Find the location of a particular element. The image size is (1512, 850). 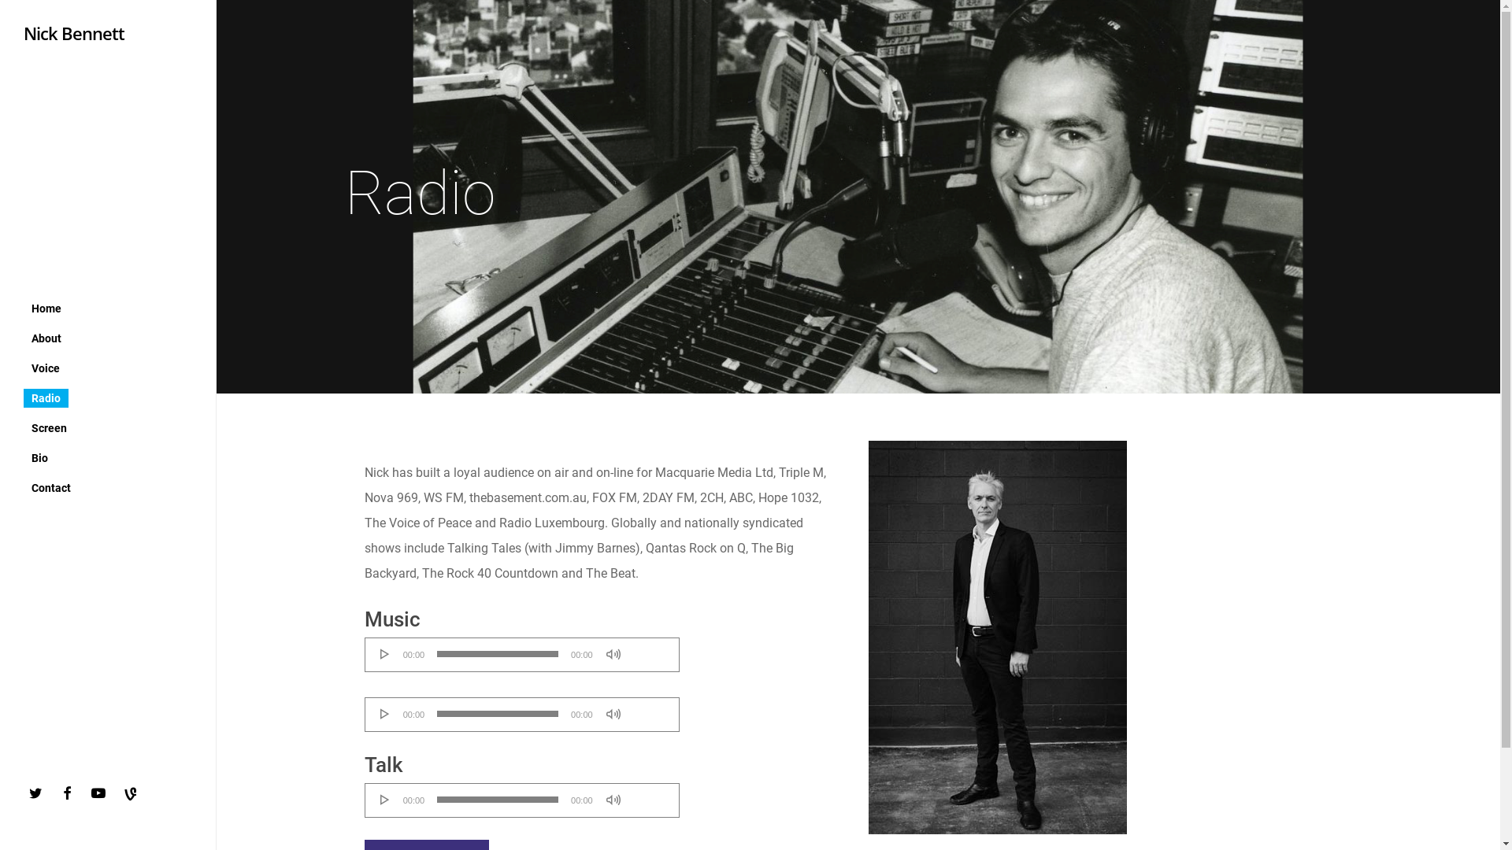

Mute is located at coordinates (613, 714).